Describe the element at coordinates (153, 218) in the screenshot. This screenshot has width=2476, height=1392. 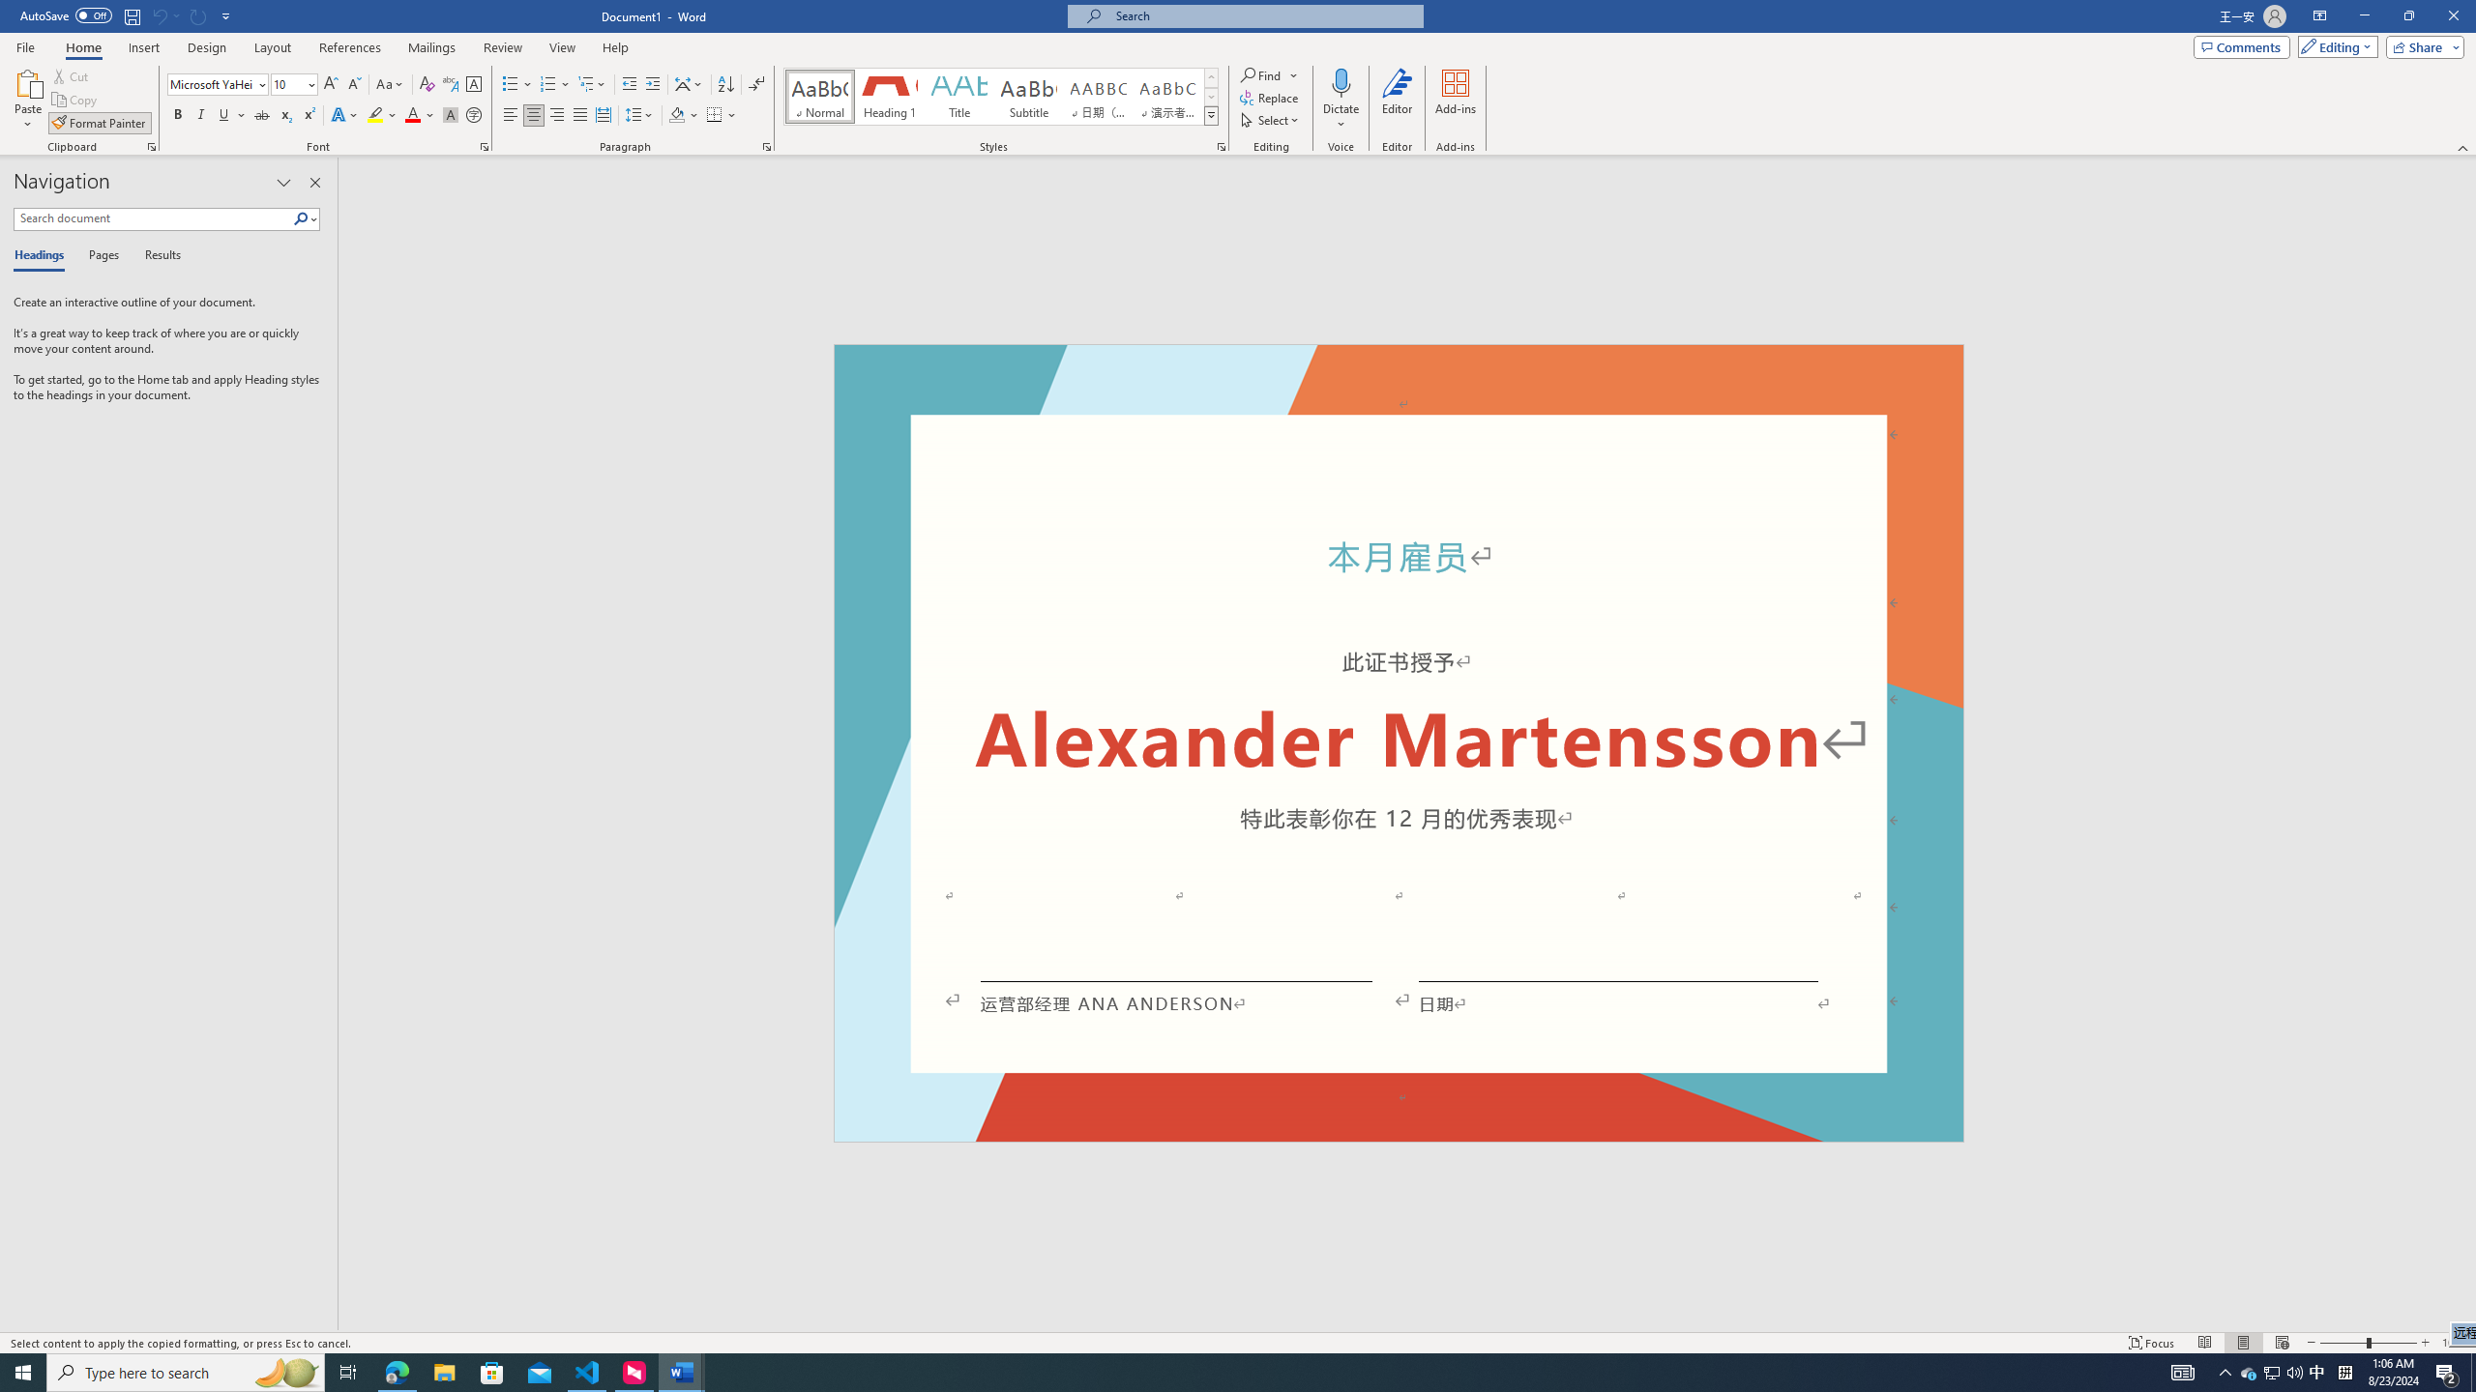
I see `Search document` at that location.